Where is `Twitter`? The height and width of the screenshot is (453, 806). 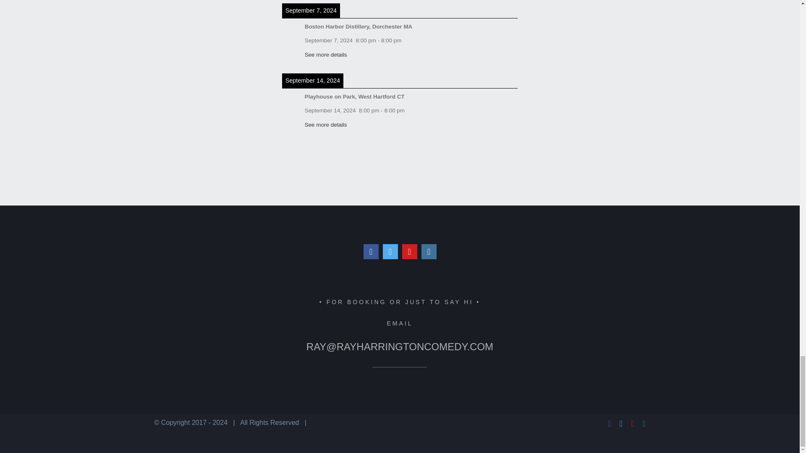
Twitter is located at coordinates (390, 252).